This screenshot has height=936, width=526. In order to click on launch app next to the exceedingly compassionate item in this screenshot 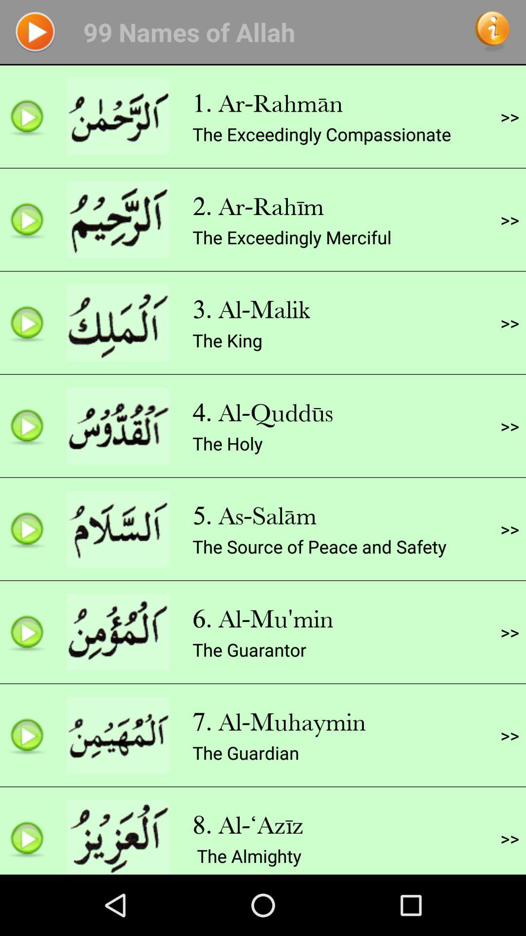, I will do `click(509, 117)`.